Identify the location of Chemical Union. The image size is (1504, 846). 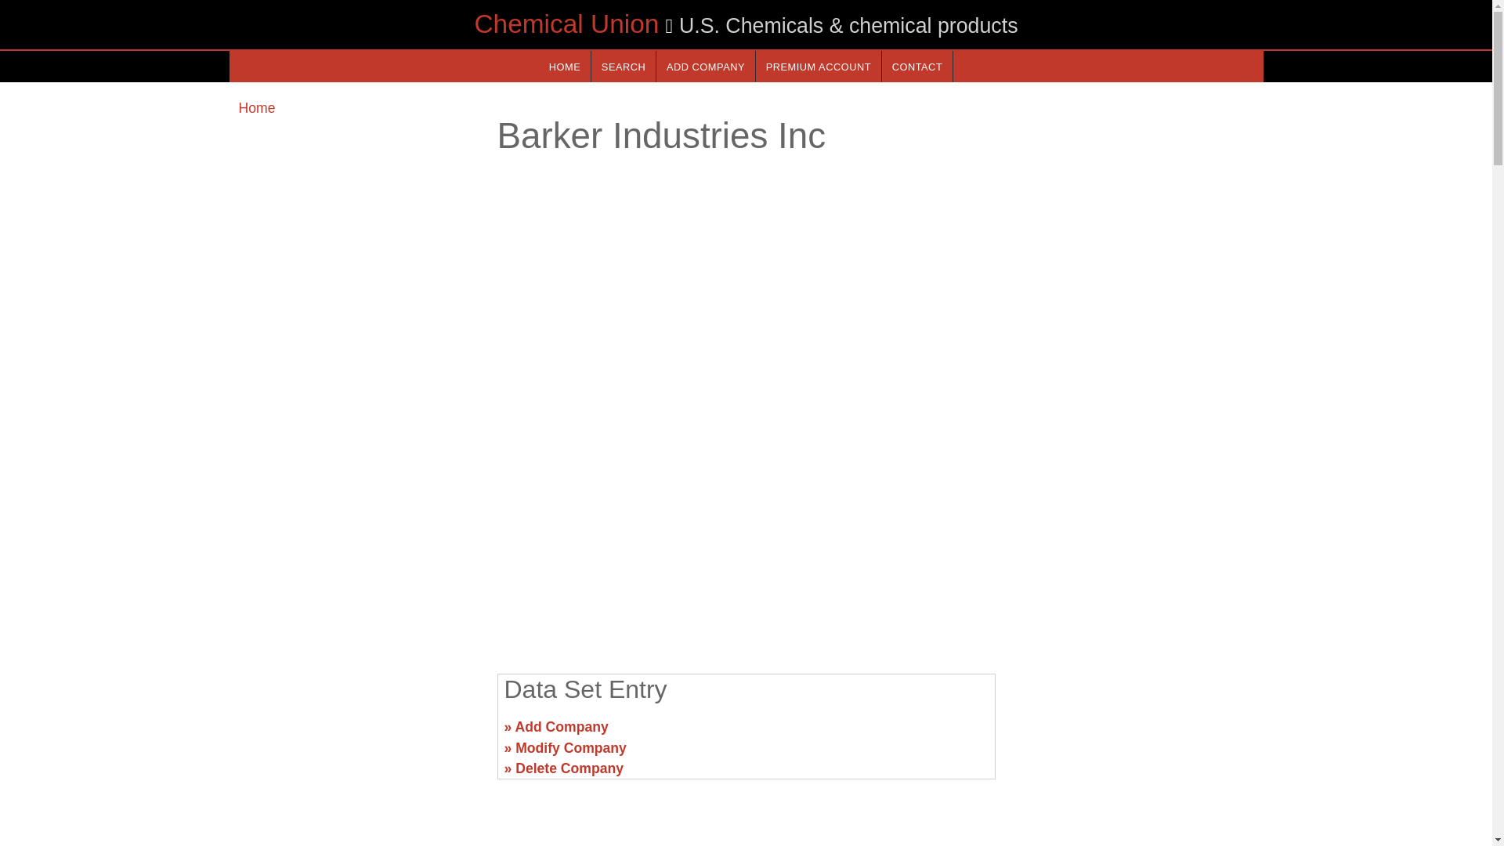
(566, 23).